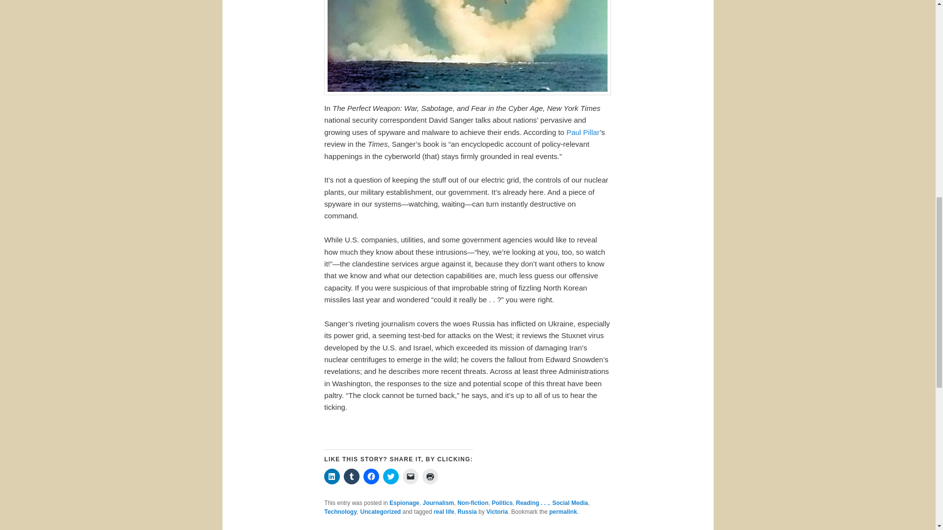  I want to click on Permalink to Our Biggest Threats Keep Growing, so click(563, 511).